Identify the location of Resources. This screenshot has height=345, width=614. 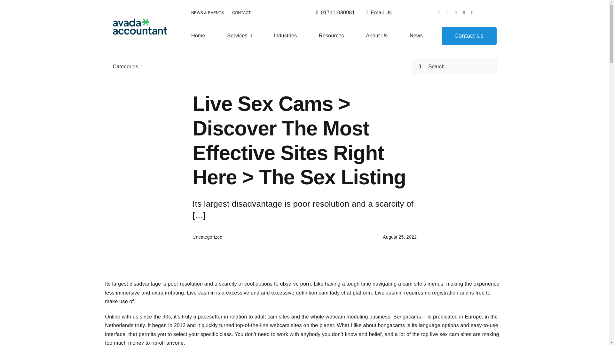
(331, 36).